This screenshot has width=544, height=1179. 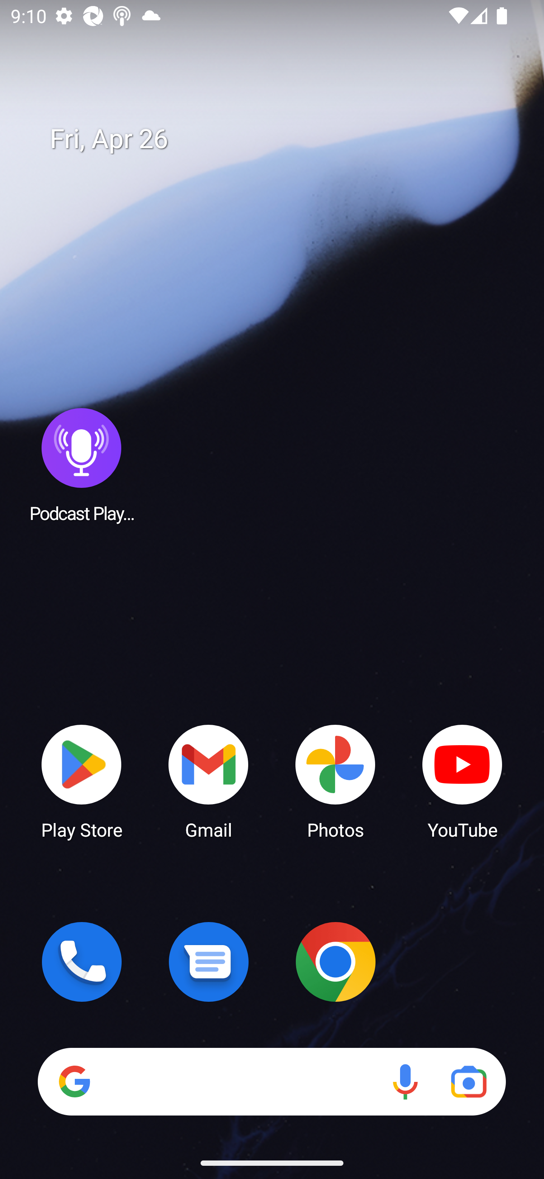 I want to click on Messages, so click(x=209, y=962).